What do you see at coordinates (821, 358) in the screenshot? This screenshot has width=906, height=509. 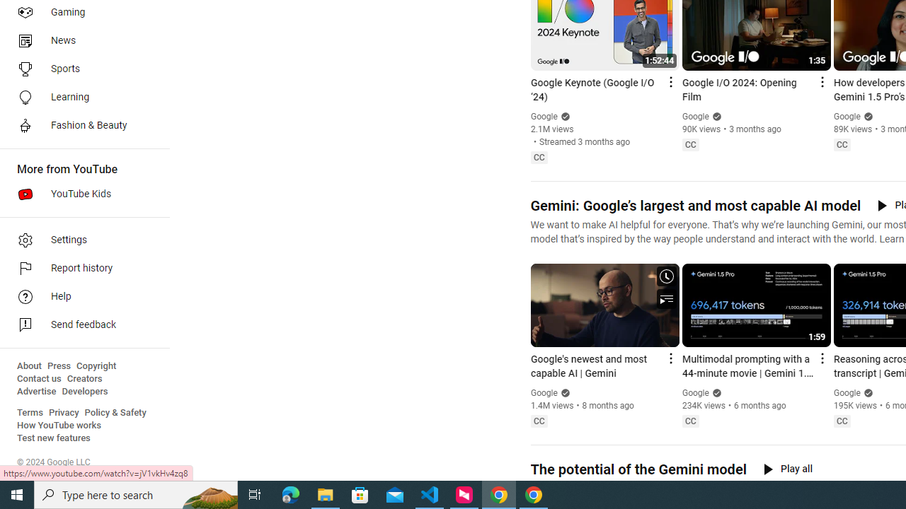 I see `Action menu` at bounding box center [821, 358].